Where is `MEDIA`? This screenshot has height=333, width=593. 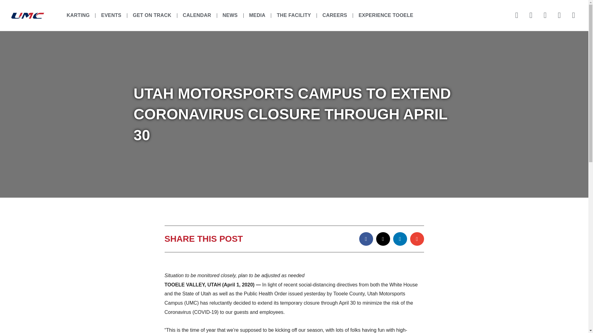 MEDIA is located at coordinates (257, 15).